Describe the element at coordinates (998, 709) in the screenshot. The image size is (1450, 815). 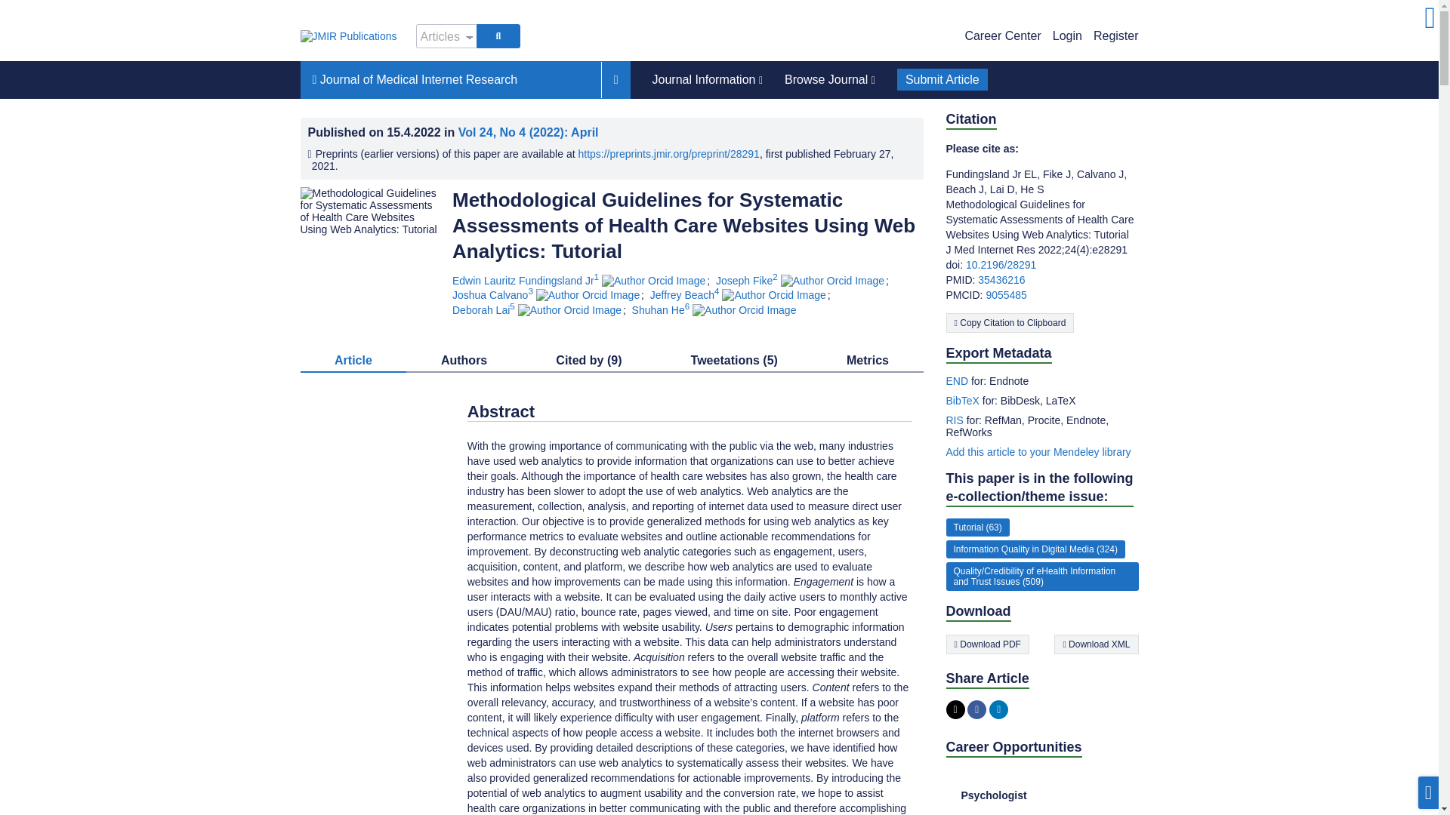
I see `Linkedin` at that location.